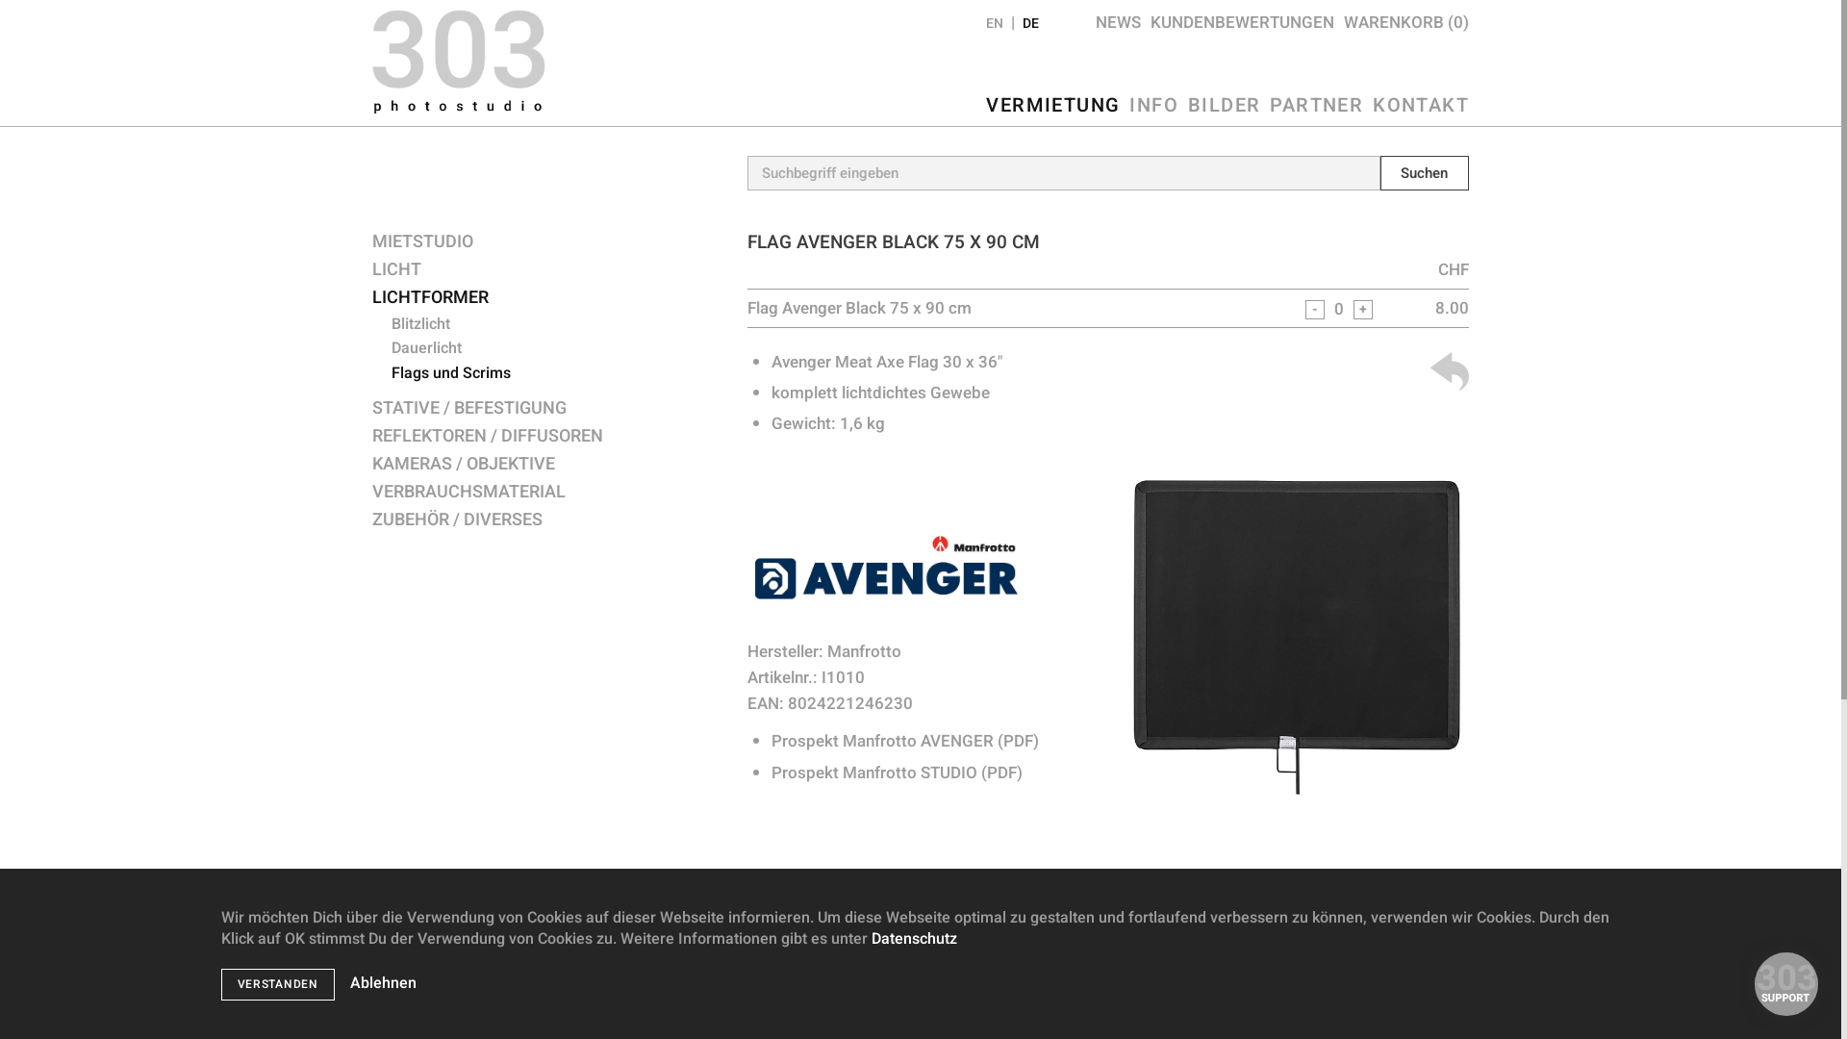 This screenshot has height=1039, width=1847. What do you see at coordinates (1118, 23) in the screenshot?
I see `NEWS` at bounding box center [1118, 23].